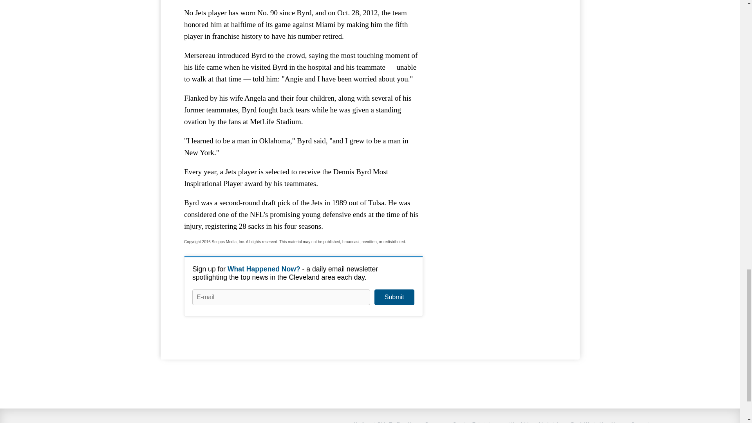  What do you see at coordinates (394, 297) in the screenshot?
I see `Submit` at bounding box center [394, 297].